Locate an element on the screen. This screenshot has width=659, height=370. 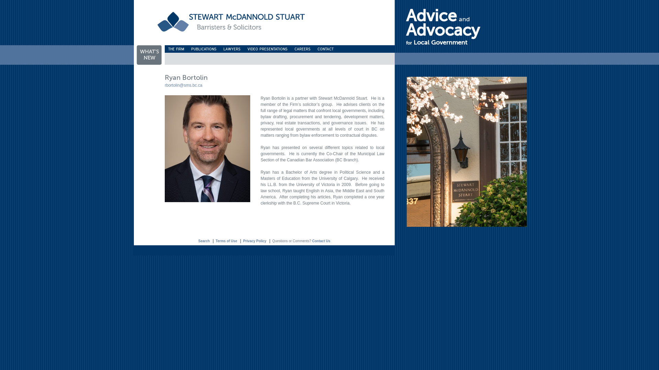
VIDEO PRESENTATIONS is located at coordinates (268, 49).